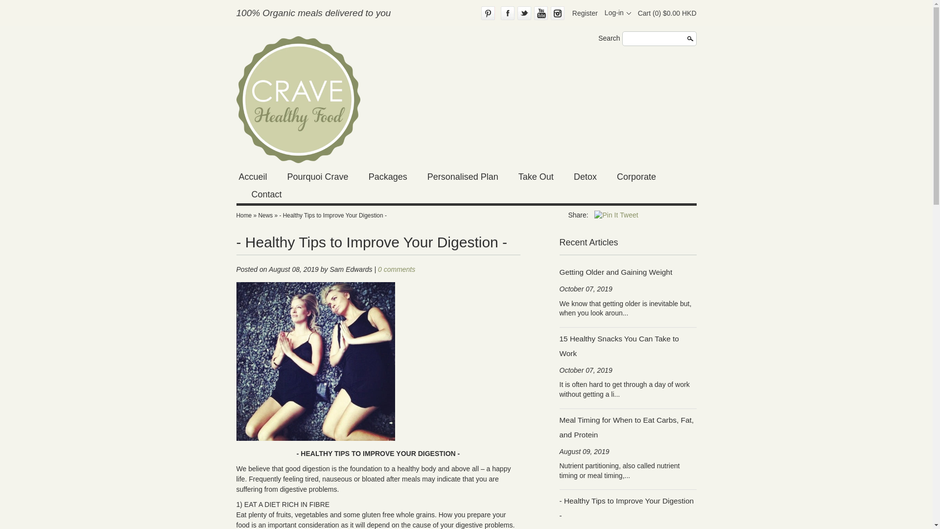 The height and width of the screenshot is (529, 940). I want to click on 15 Healthy Snacks You Can Take to Work, so click(628, 346).